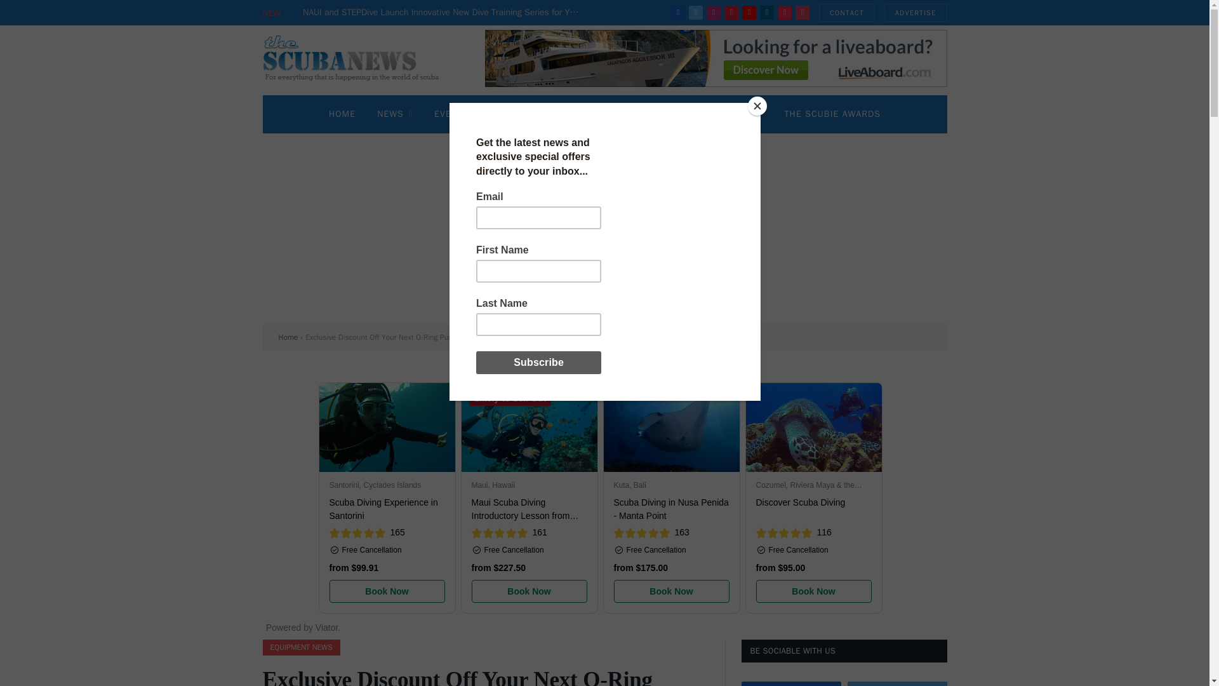 This screenshot has width=1219, height=686. I want to click on ADVERTISE, so click(916, 13).